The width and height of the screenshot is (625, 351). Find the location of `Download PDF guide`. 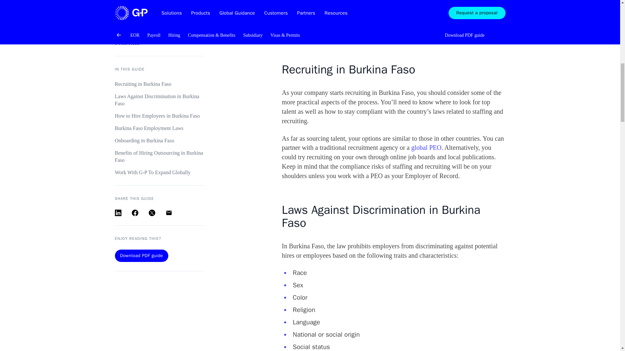

Download PDF guide is located at coordinates (141, 199).